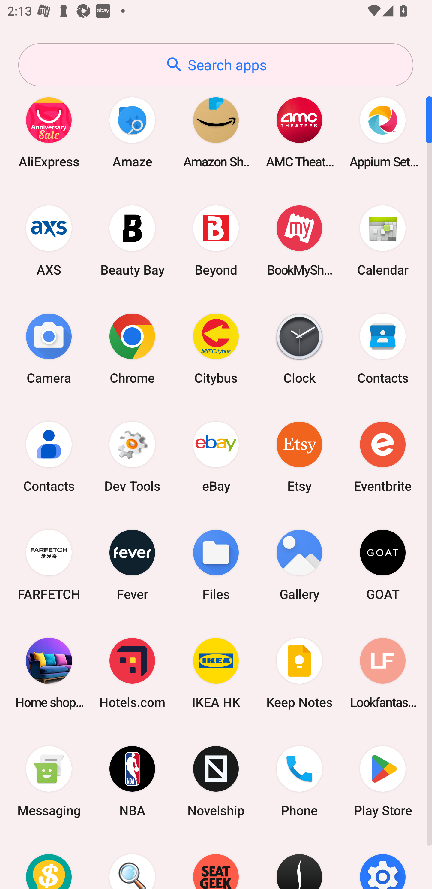 Image resolution: width=432 pixels, height=889 pixels. I want to click on Phone, so click(299, 781).